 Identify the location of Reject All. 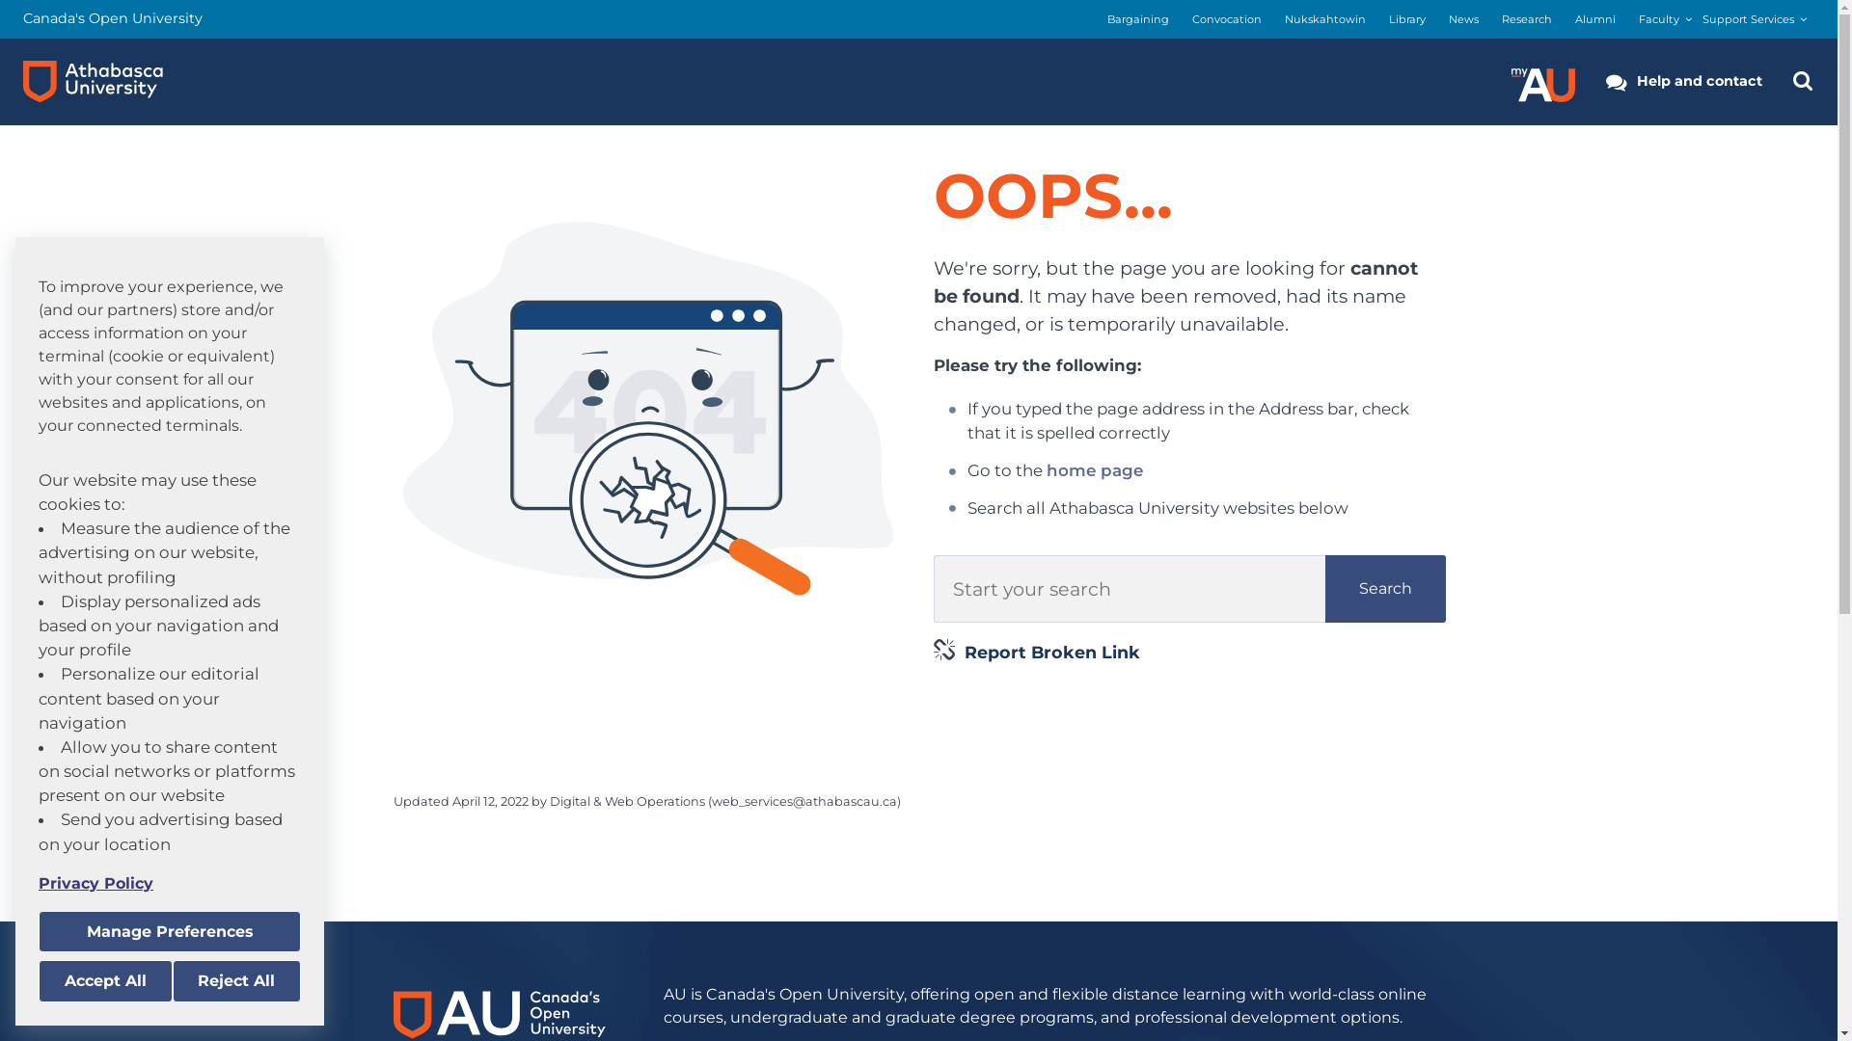
(236, 981).